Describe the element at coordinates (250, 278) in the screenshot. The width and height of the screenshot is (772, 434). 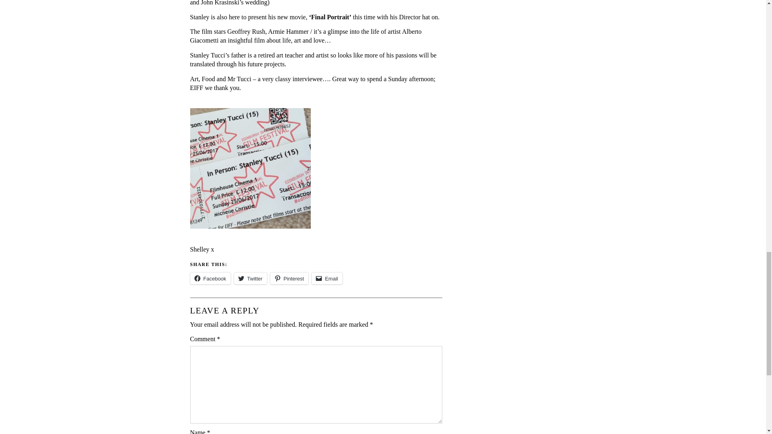
I see `Click to share on Twitter` at that location.